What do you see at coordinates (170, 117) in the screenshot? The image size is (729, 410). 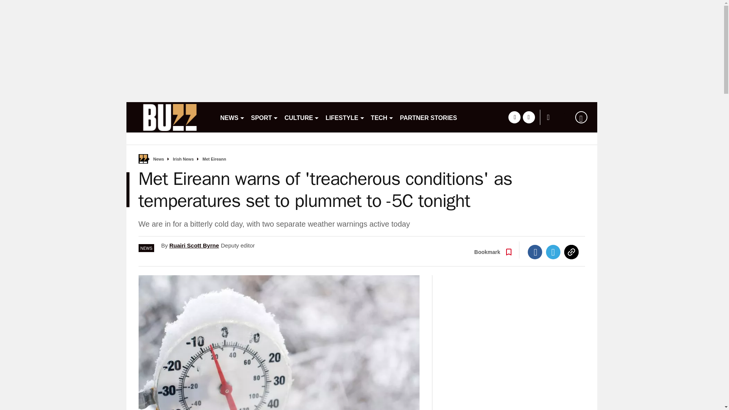 I see `buzz` at bounding box center [170, 117].